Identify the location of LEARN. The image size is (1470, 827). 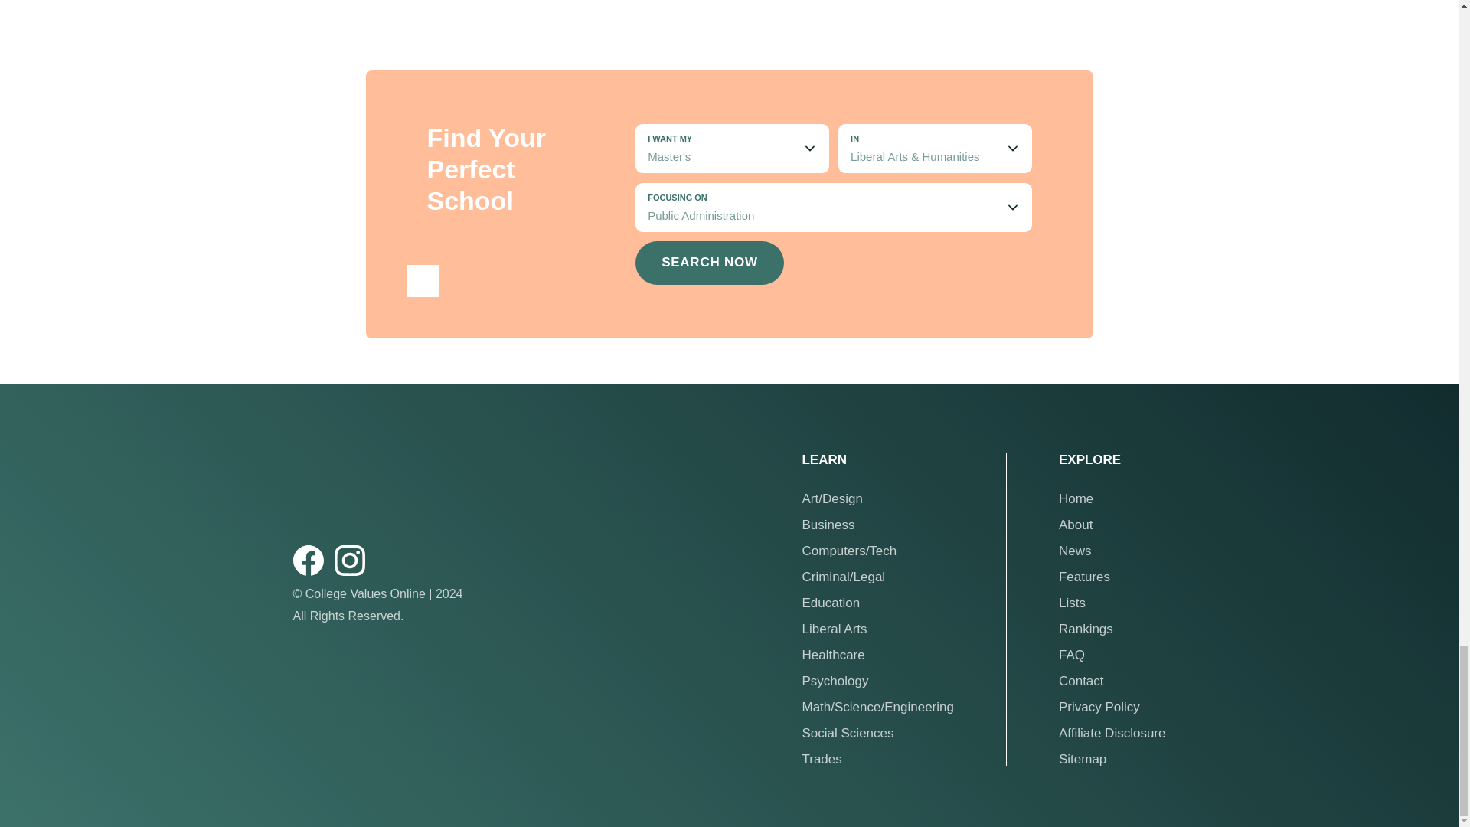
(877, 459).